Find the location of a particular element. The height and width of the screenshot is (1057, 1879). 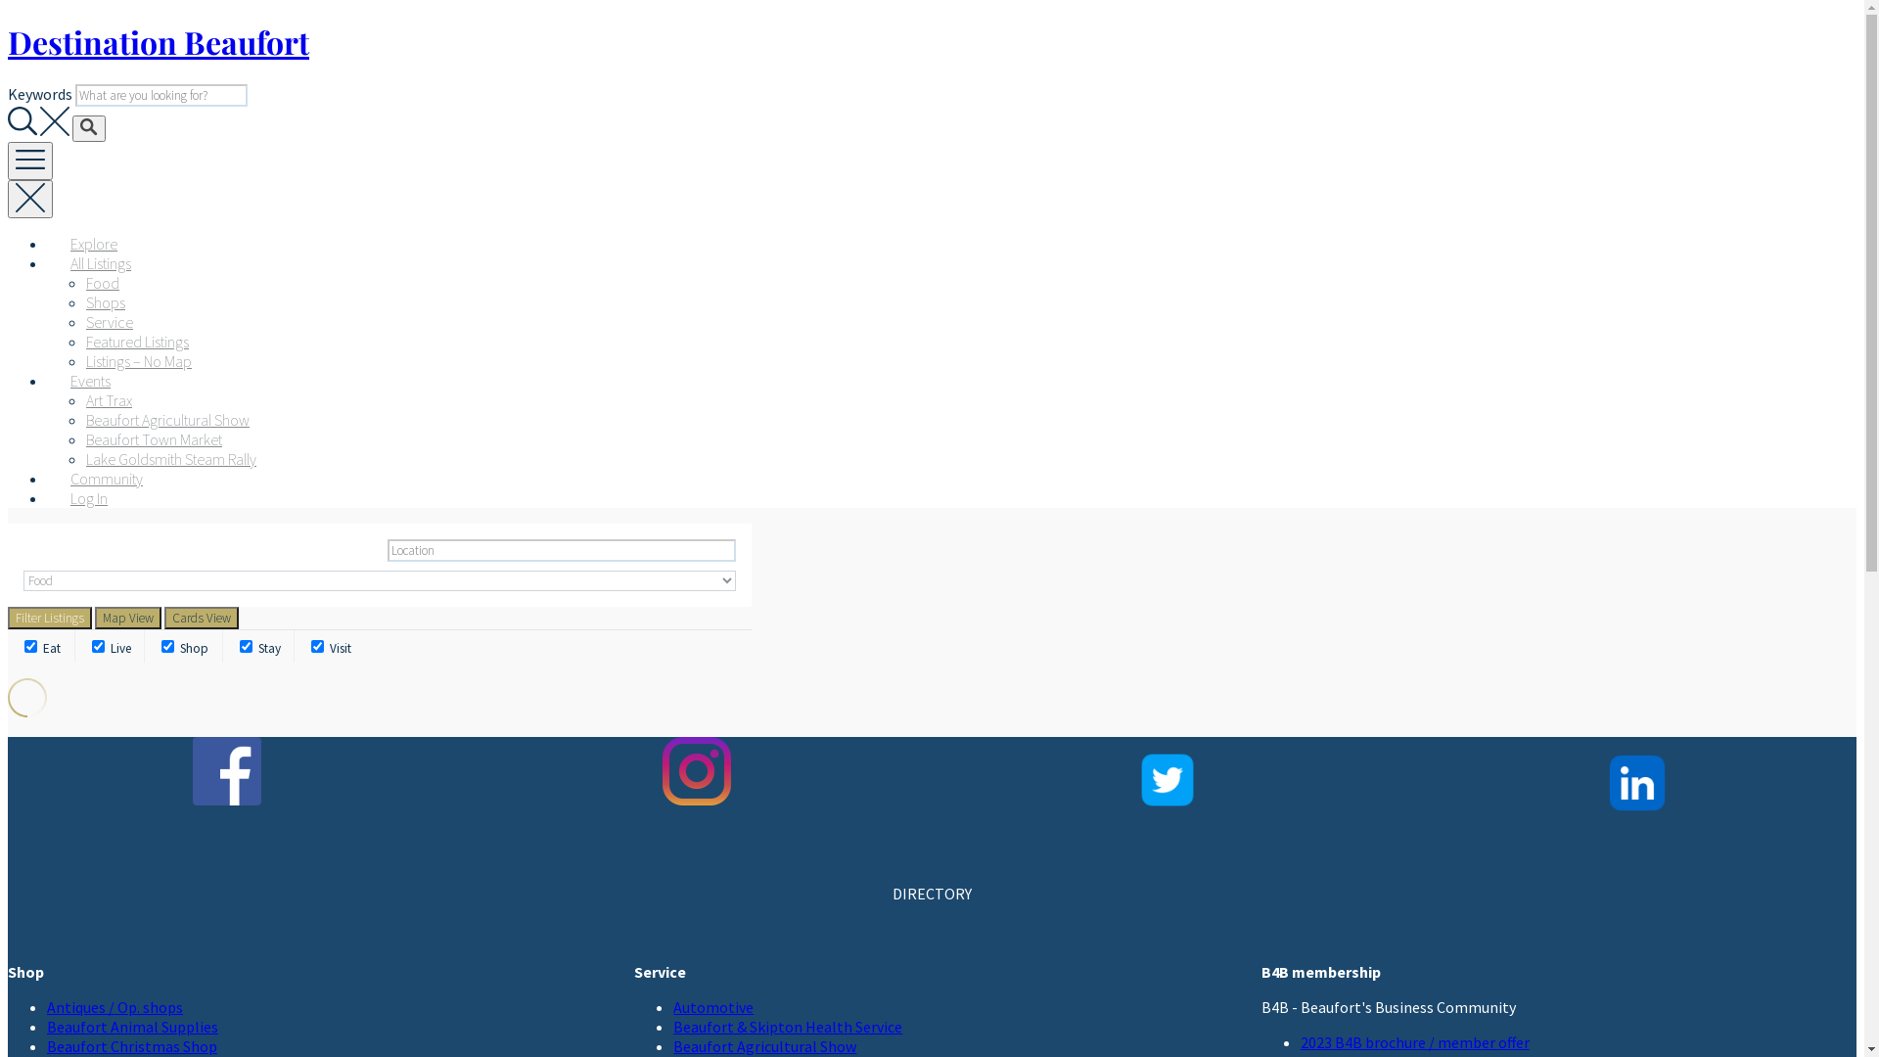

Featured Listings is located at coordinates (137, 342).